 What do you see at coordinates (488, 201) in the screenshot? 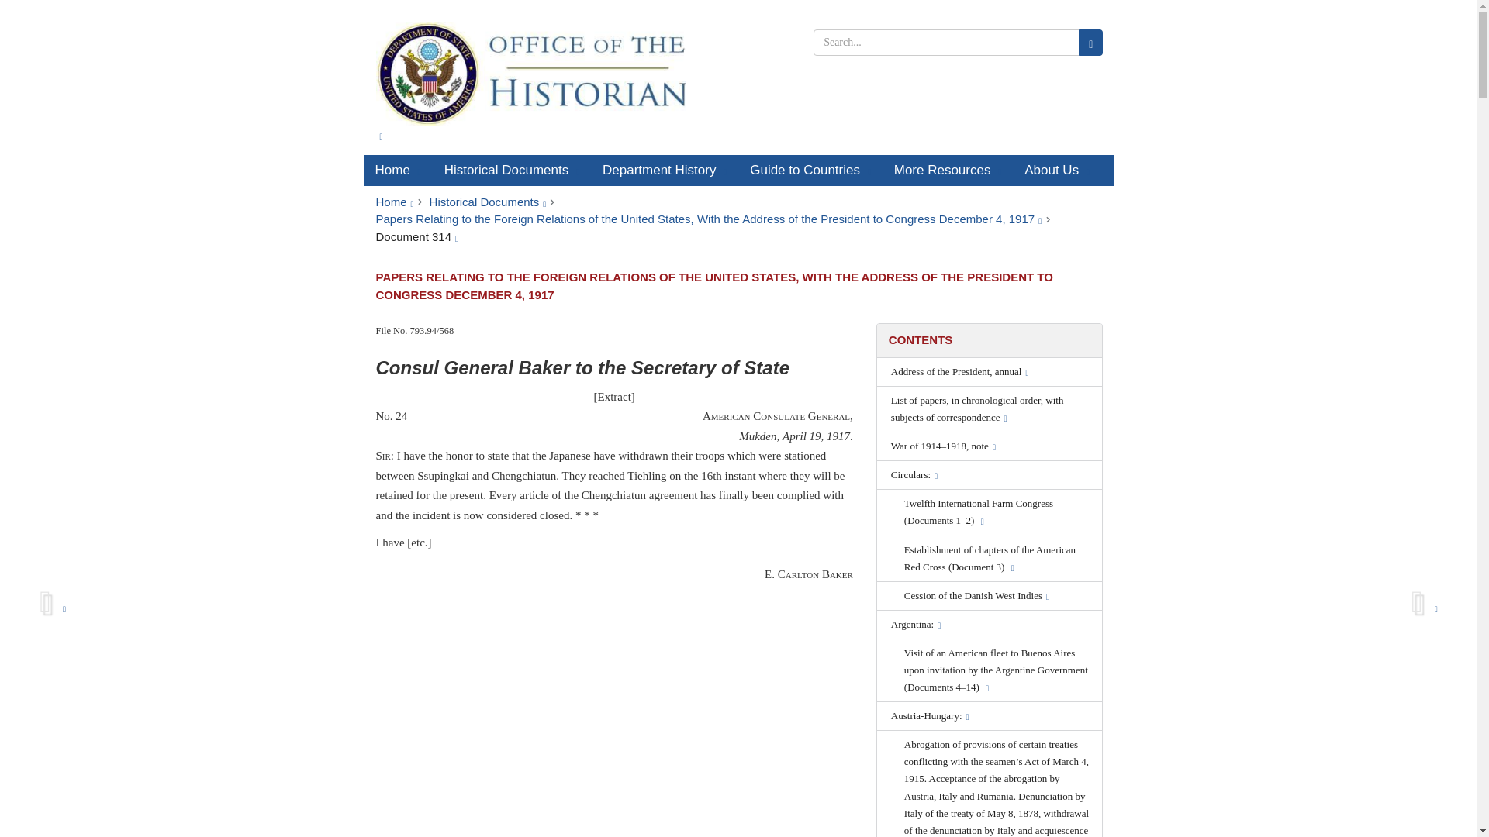
I see `Historical Documents` at bounding box center [488, 201].